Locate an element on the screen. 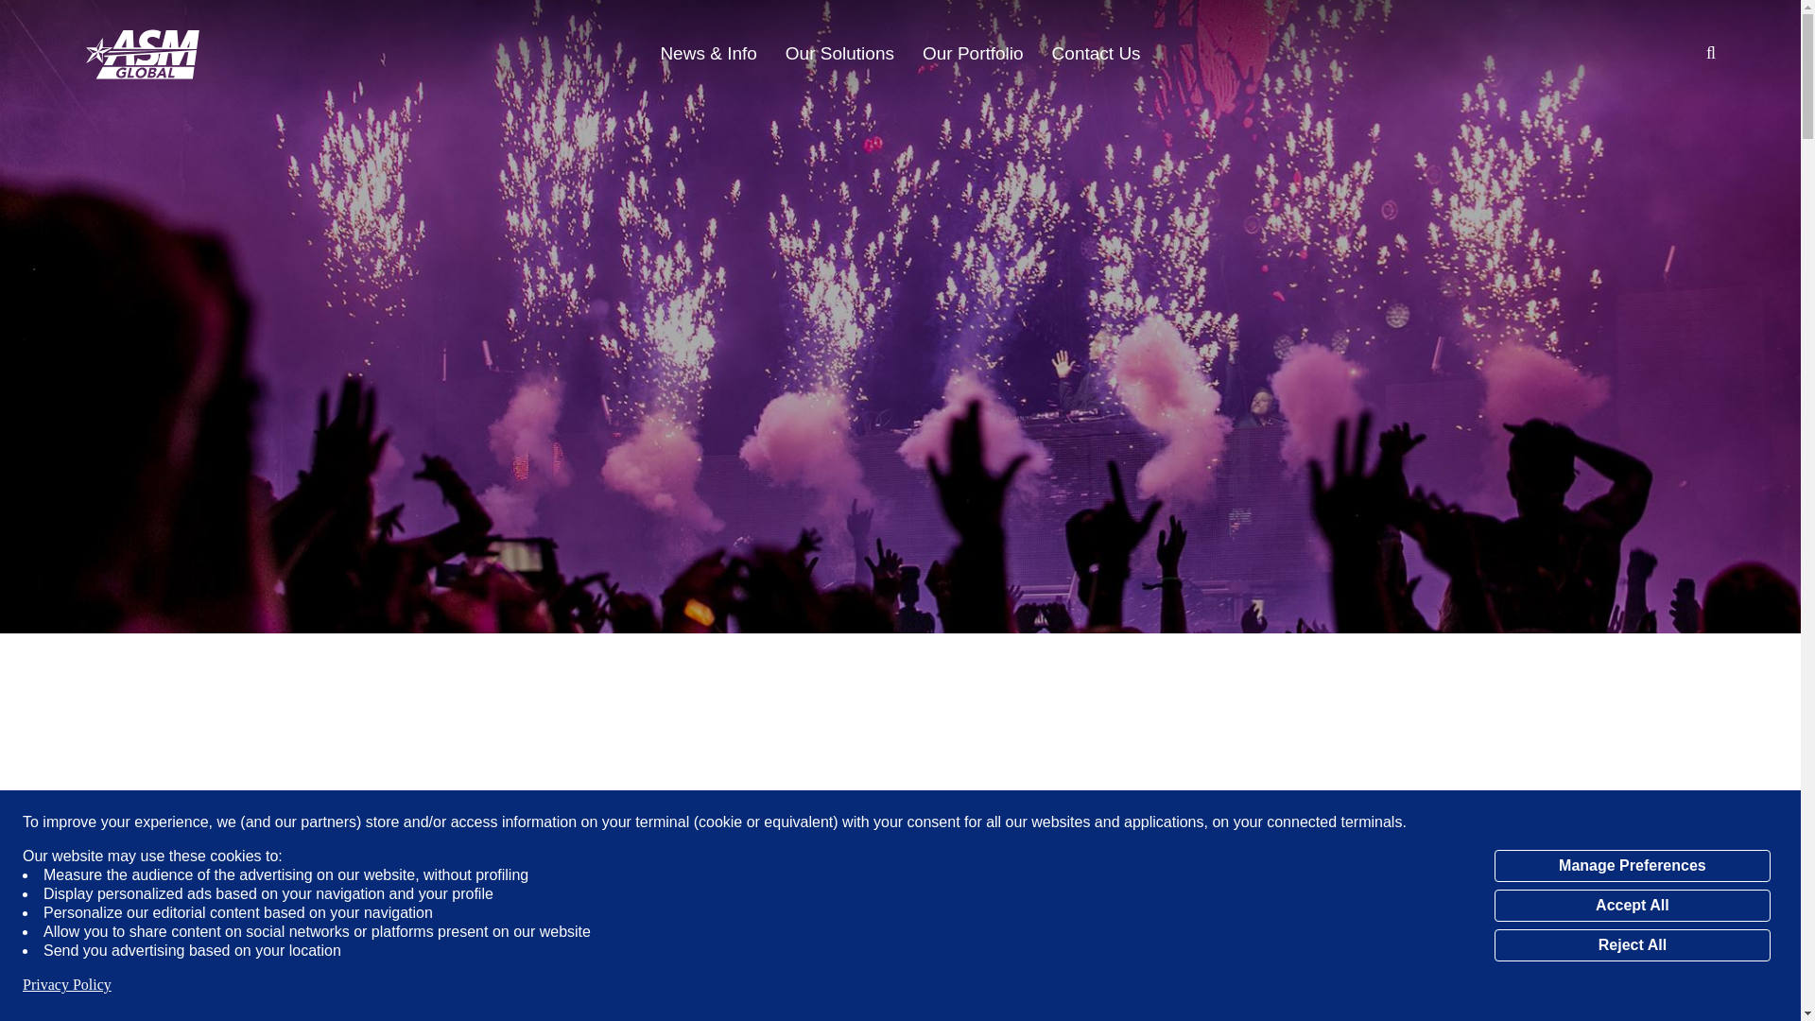  Our Portfolio is located at coordinates (972, 54).